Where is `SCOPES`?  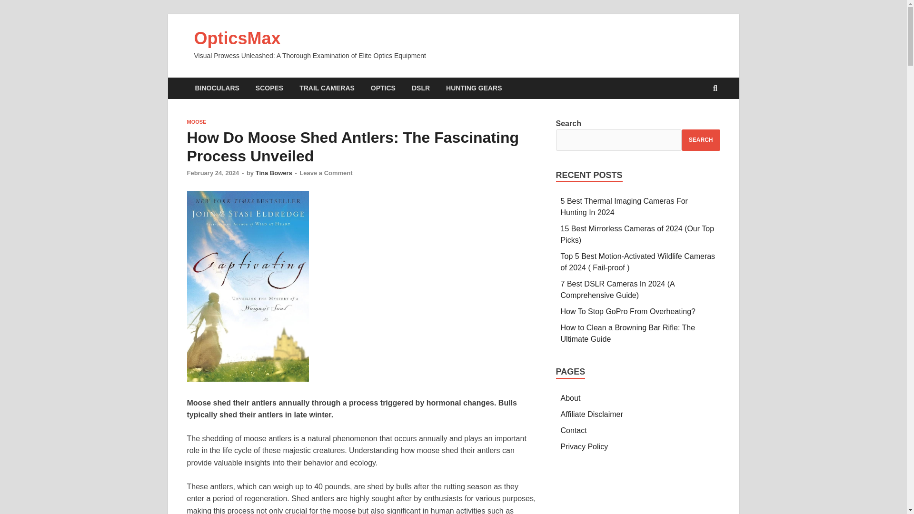
SCOPES is located at coordinates (269, 89).